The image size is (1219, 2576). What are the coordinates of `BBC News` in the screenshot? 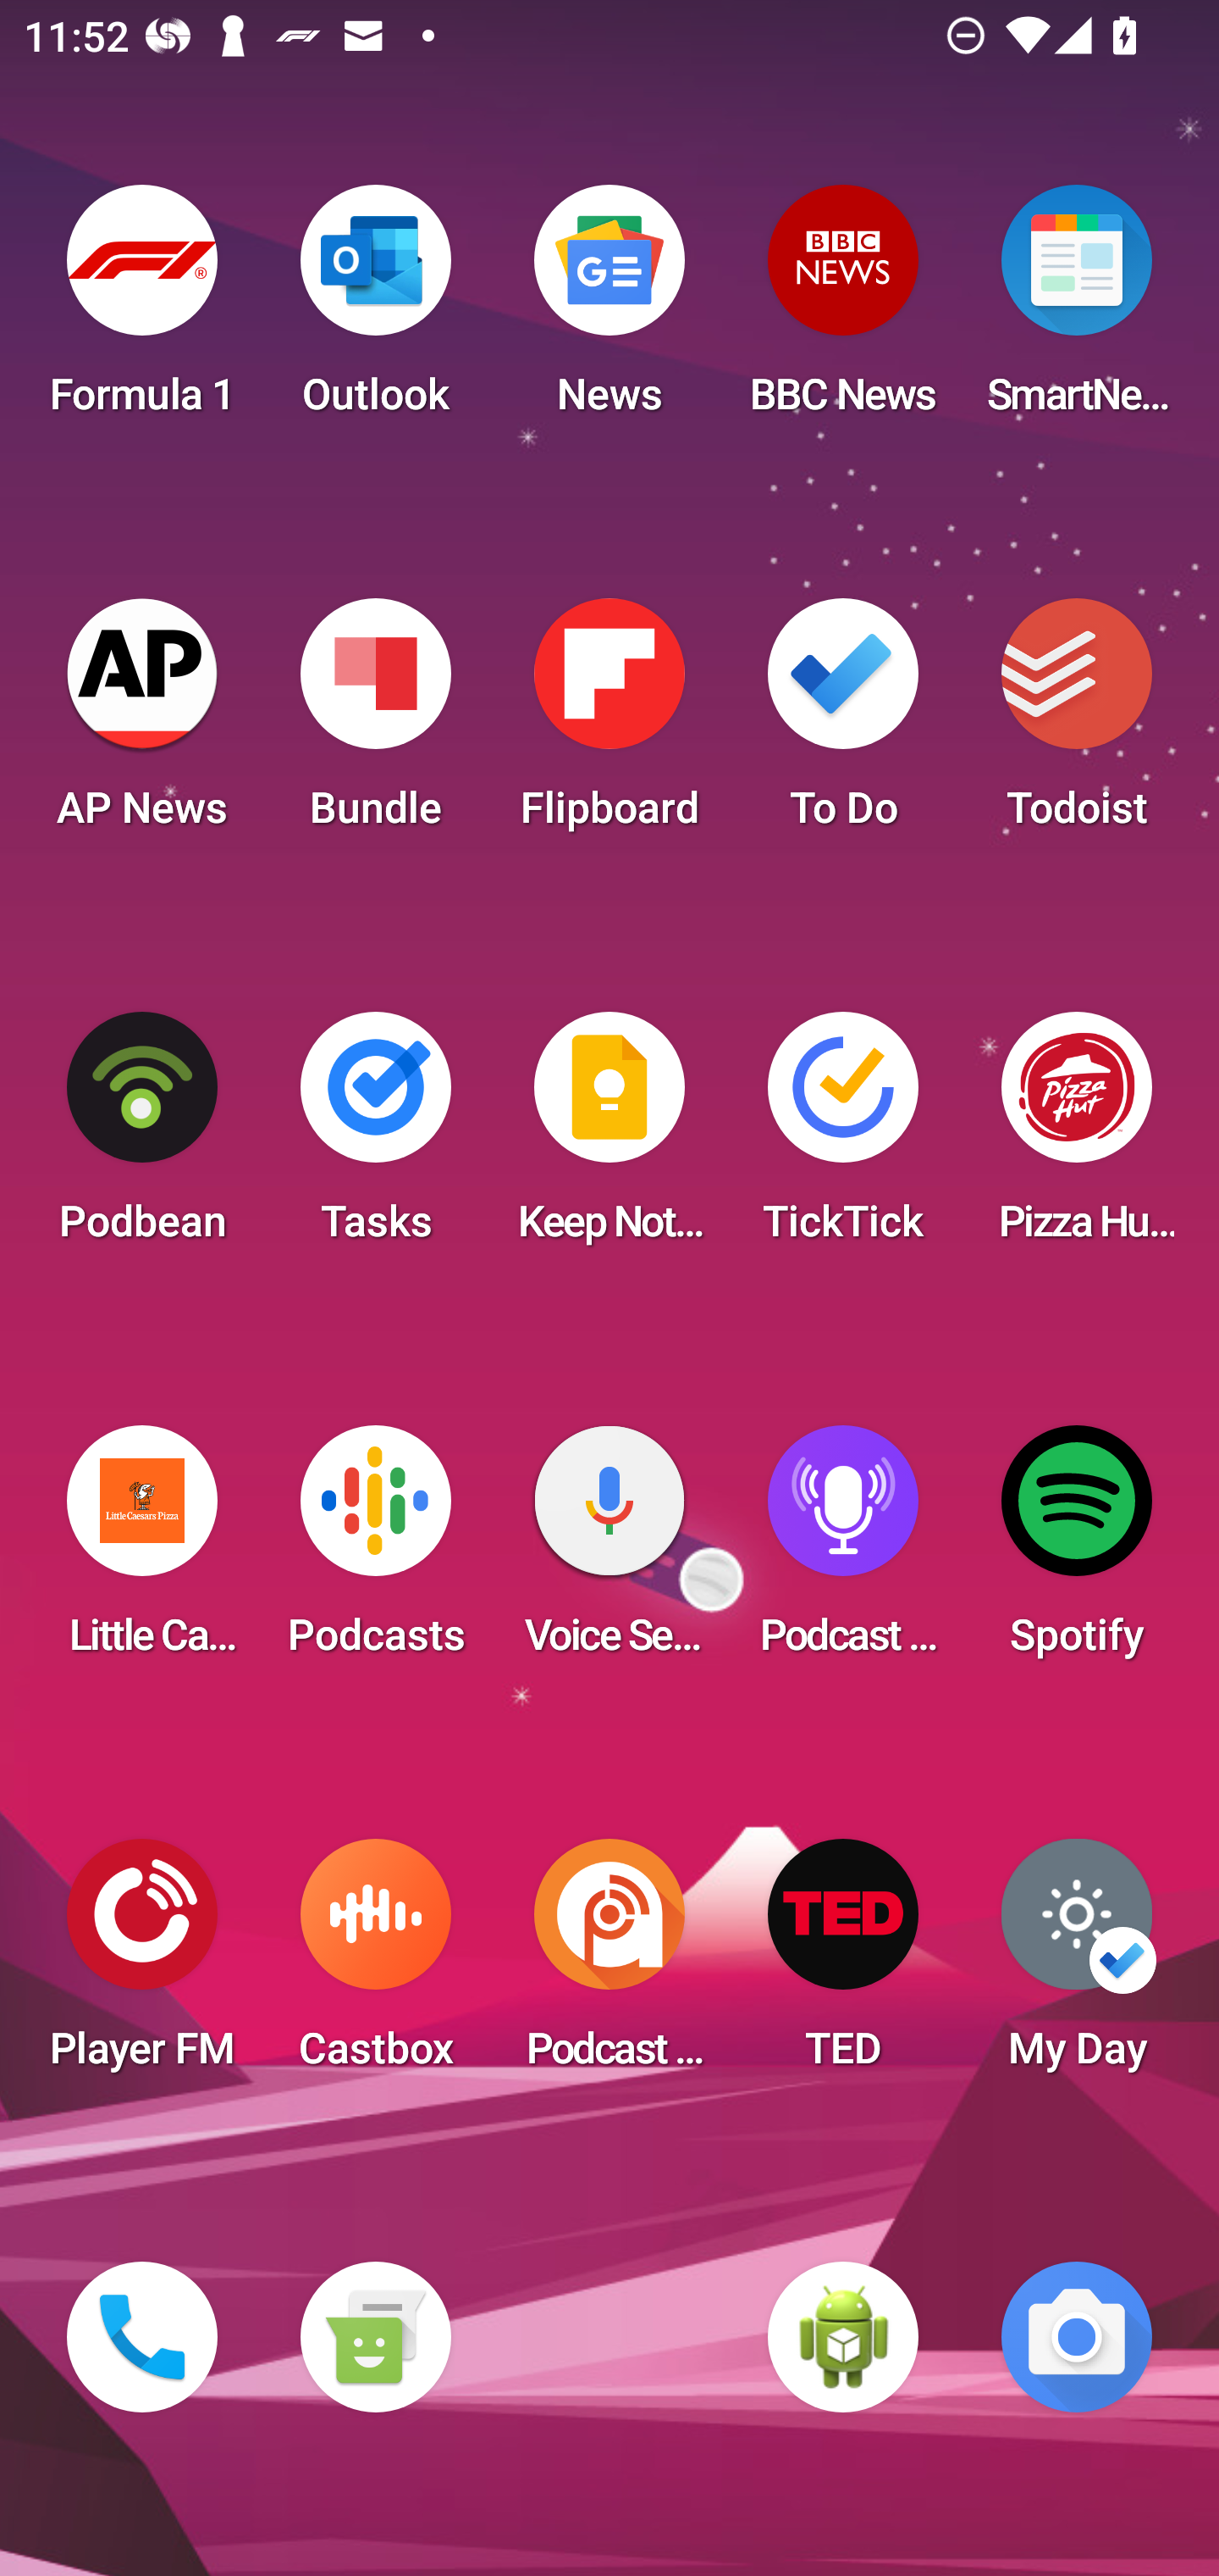 It's located at (843, 310).